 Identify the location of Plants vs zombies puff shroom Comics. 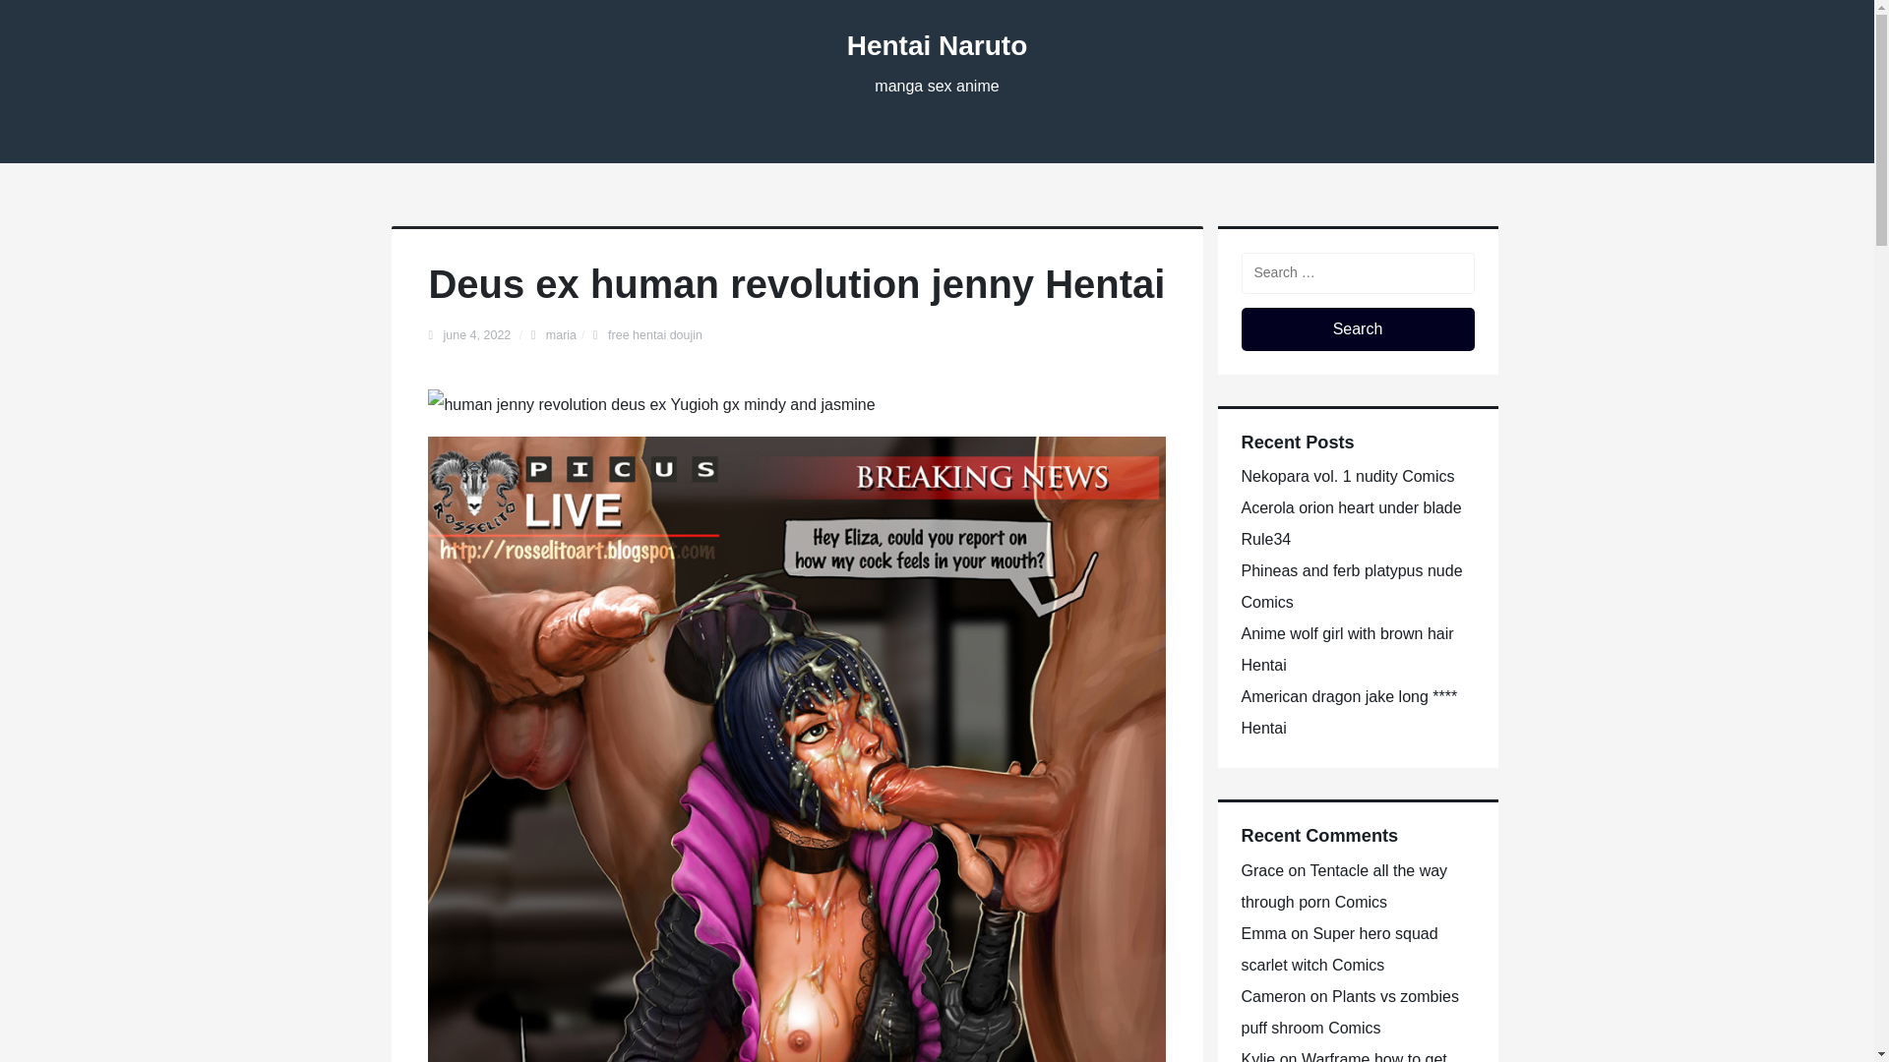
(1350, 1013).